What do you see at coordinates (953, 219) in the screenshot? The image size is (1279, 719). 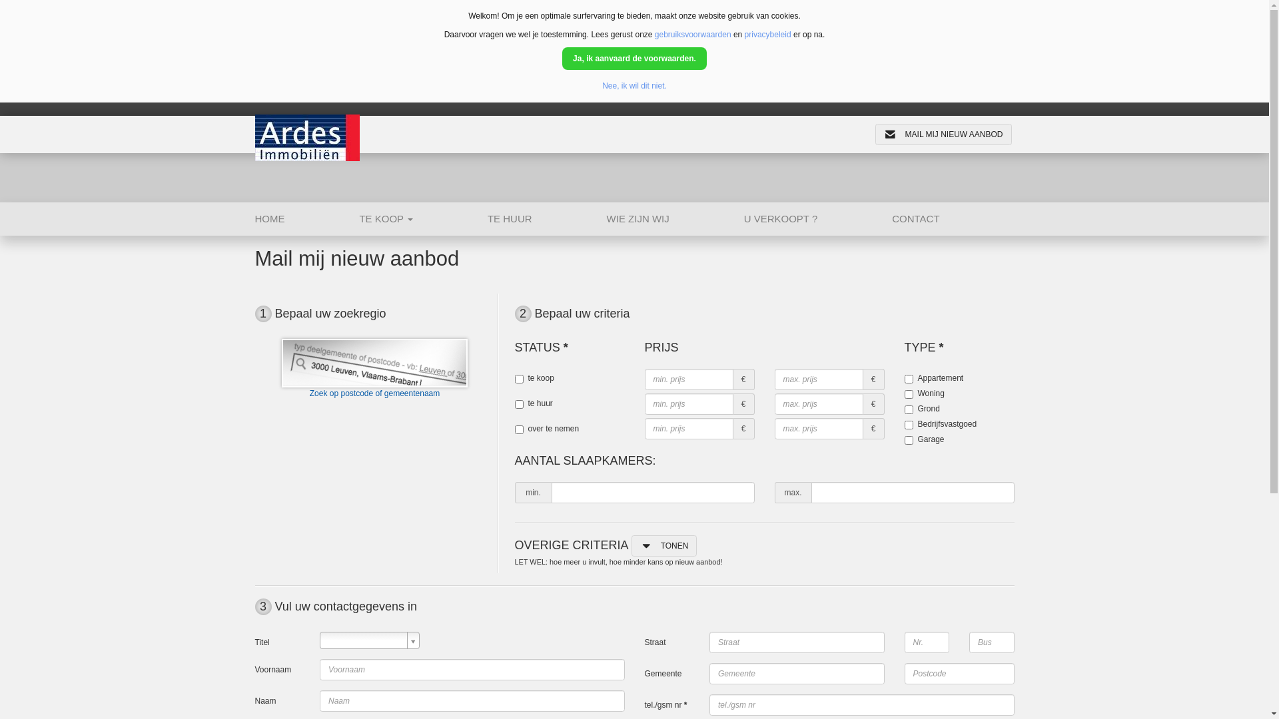 I see `CONTACT` at bounding box center [953, 219].